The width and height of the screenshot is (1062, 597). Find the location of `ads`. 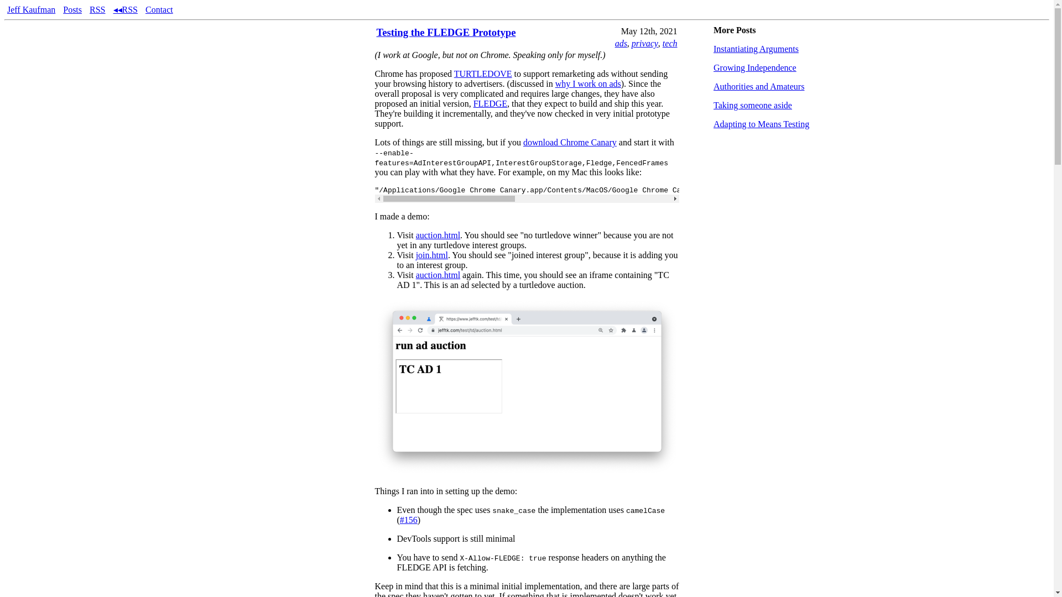

ads is located at coordinates (621, 43).